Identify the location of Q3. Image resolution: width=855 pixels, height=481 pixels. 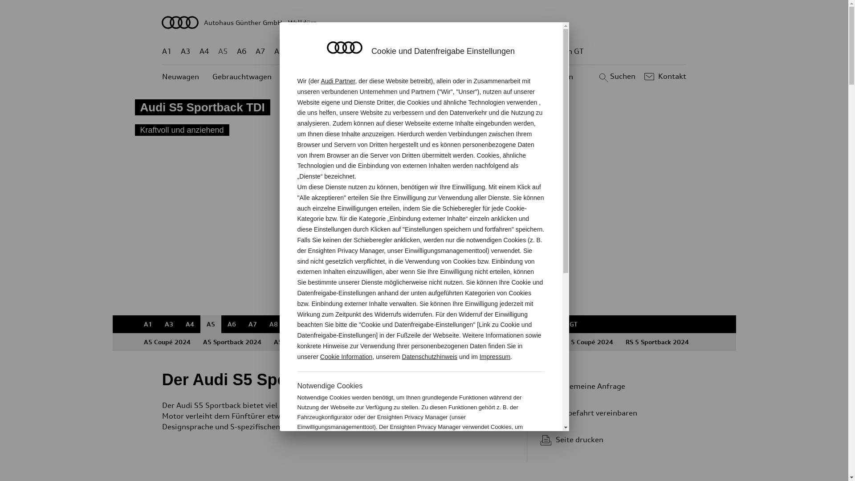
(315, 324).